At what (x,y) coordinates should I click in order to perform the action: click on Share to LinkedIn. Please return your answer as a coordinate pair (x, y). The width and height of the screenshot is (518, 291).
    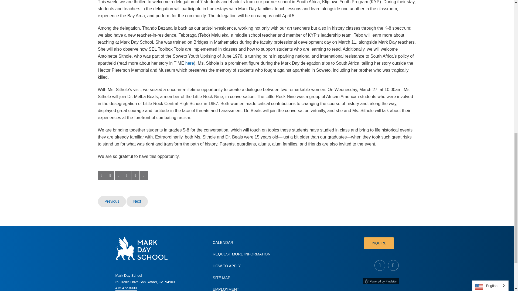
    Looking at the image, I should click on (118, 175).